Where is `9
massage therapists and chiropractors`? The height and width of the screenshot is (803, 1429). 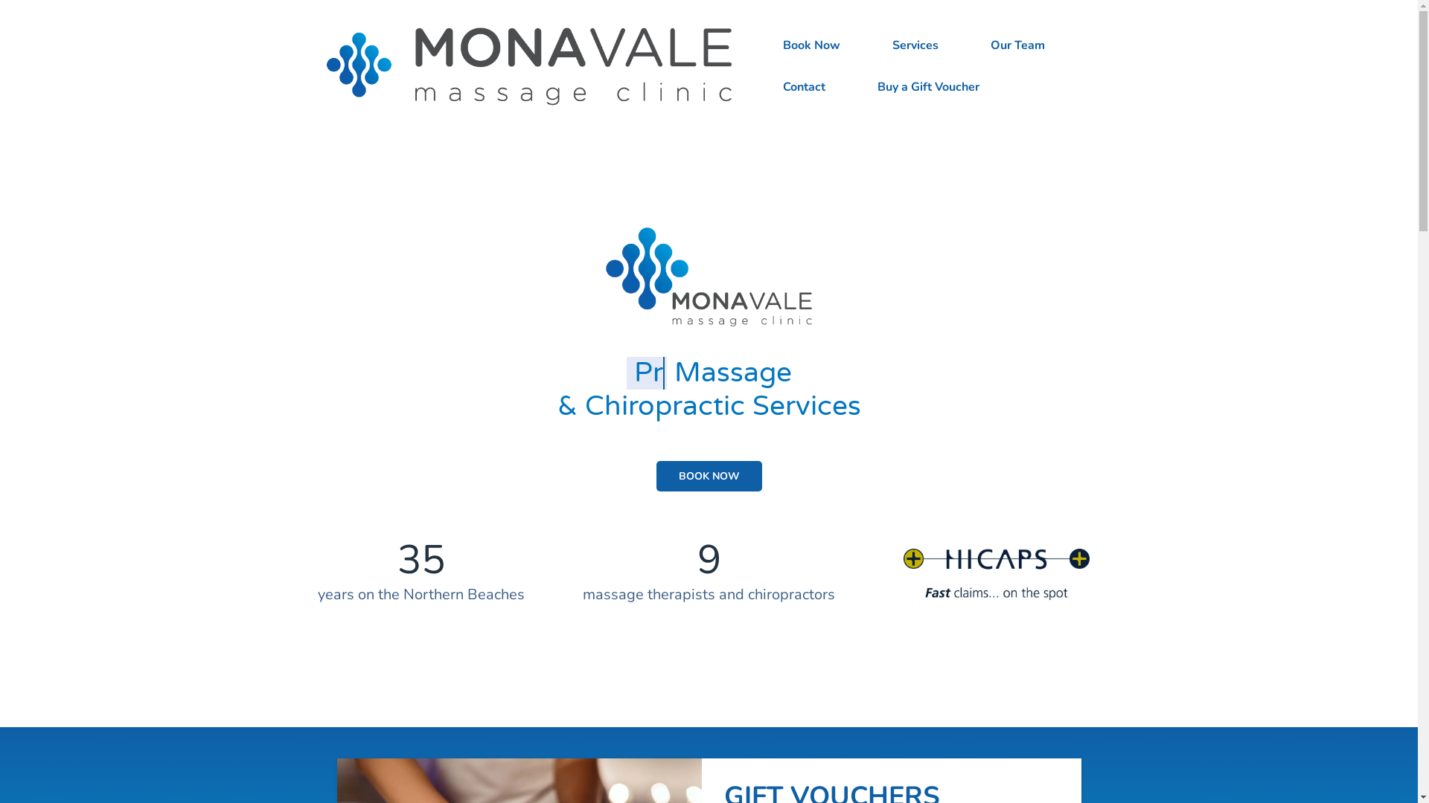 9
massage therapists and chiropractors is located at coordinates (709, 575).